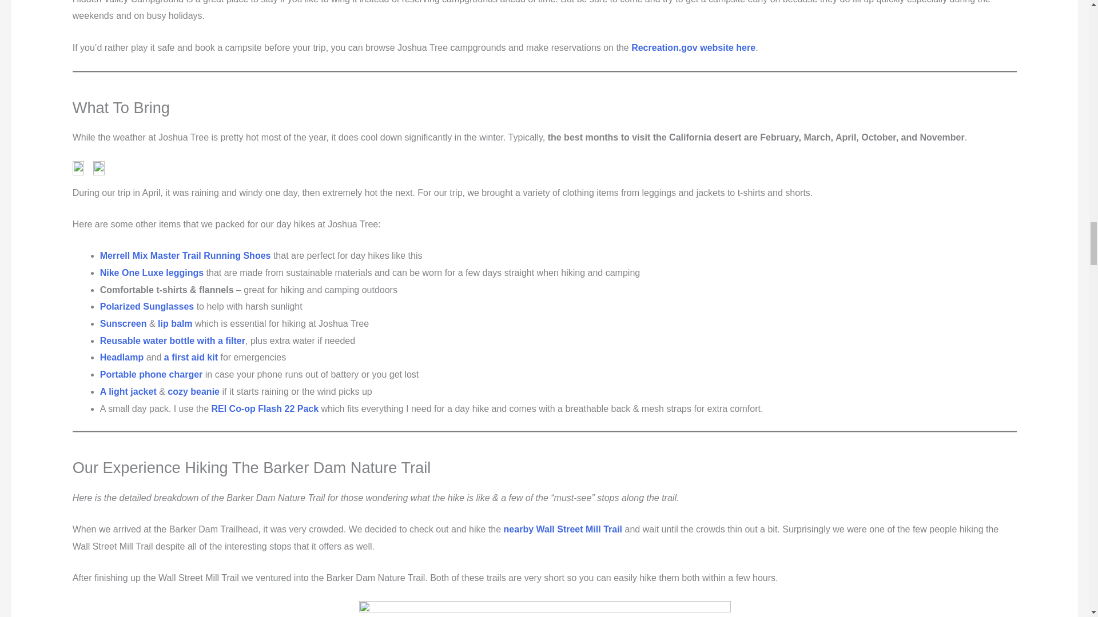 This screenshot has width=1098, height=617. Describe the element at coordinates (185, 255) in the screenshot. I see `Merrell Mix Master Trail Running Shoes` at that location.